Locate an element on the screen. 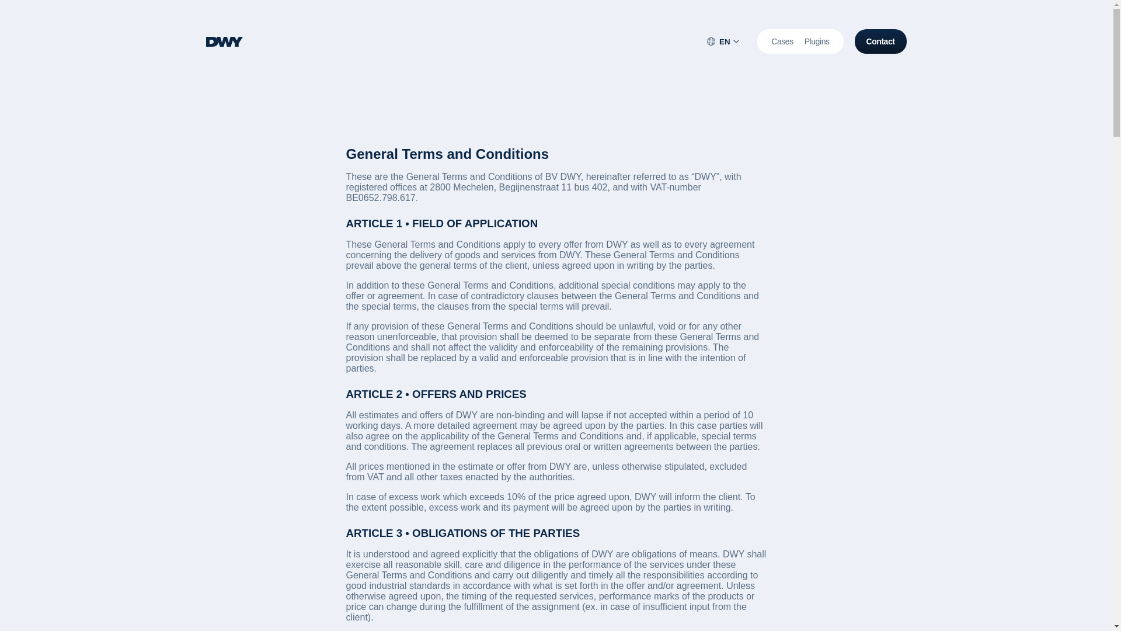 Image resolution: width=1121 pixels, height=631 pixels. Plugins is located at coordinates (817, 41).